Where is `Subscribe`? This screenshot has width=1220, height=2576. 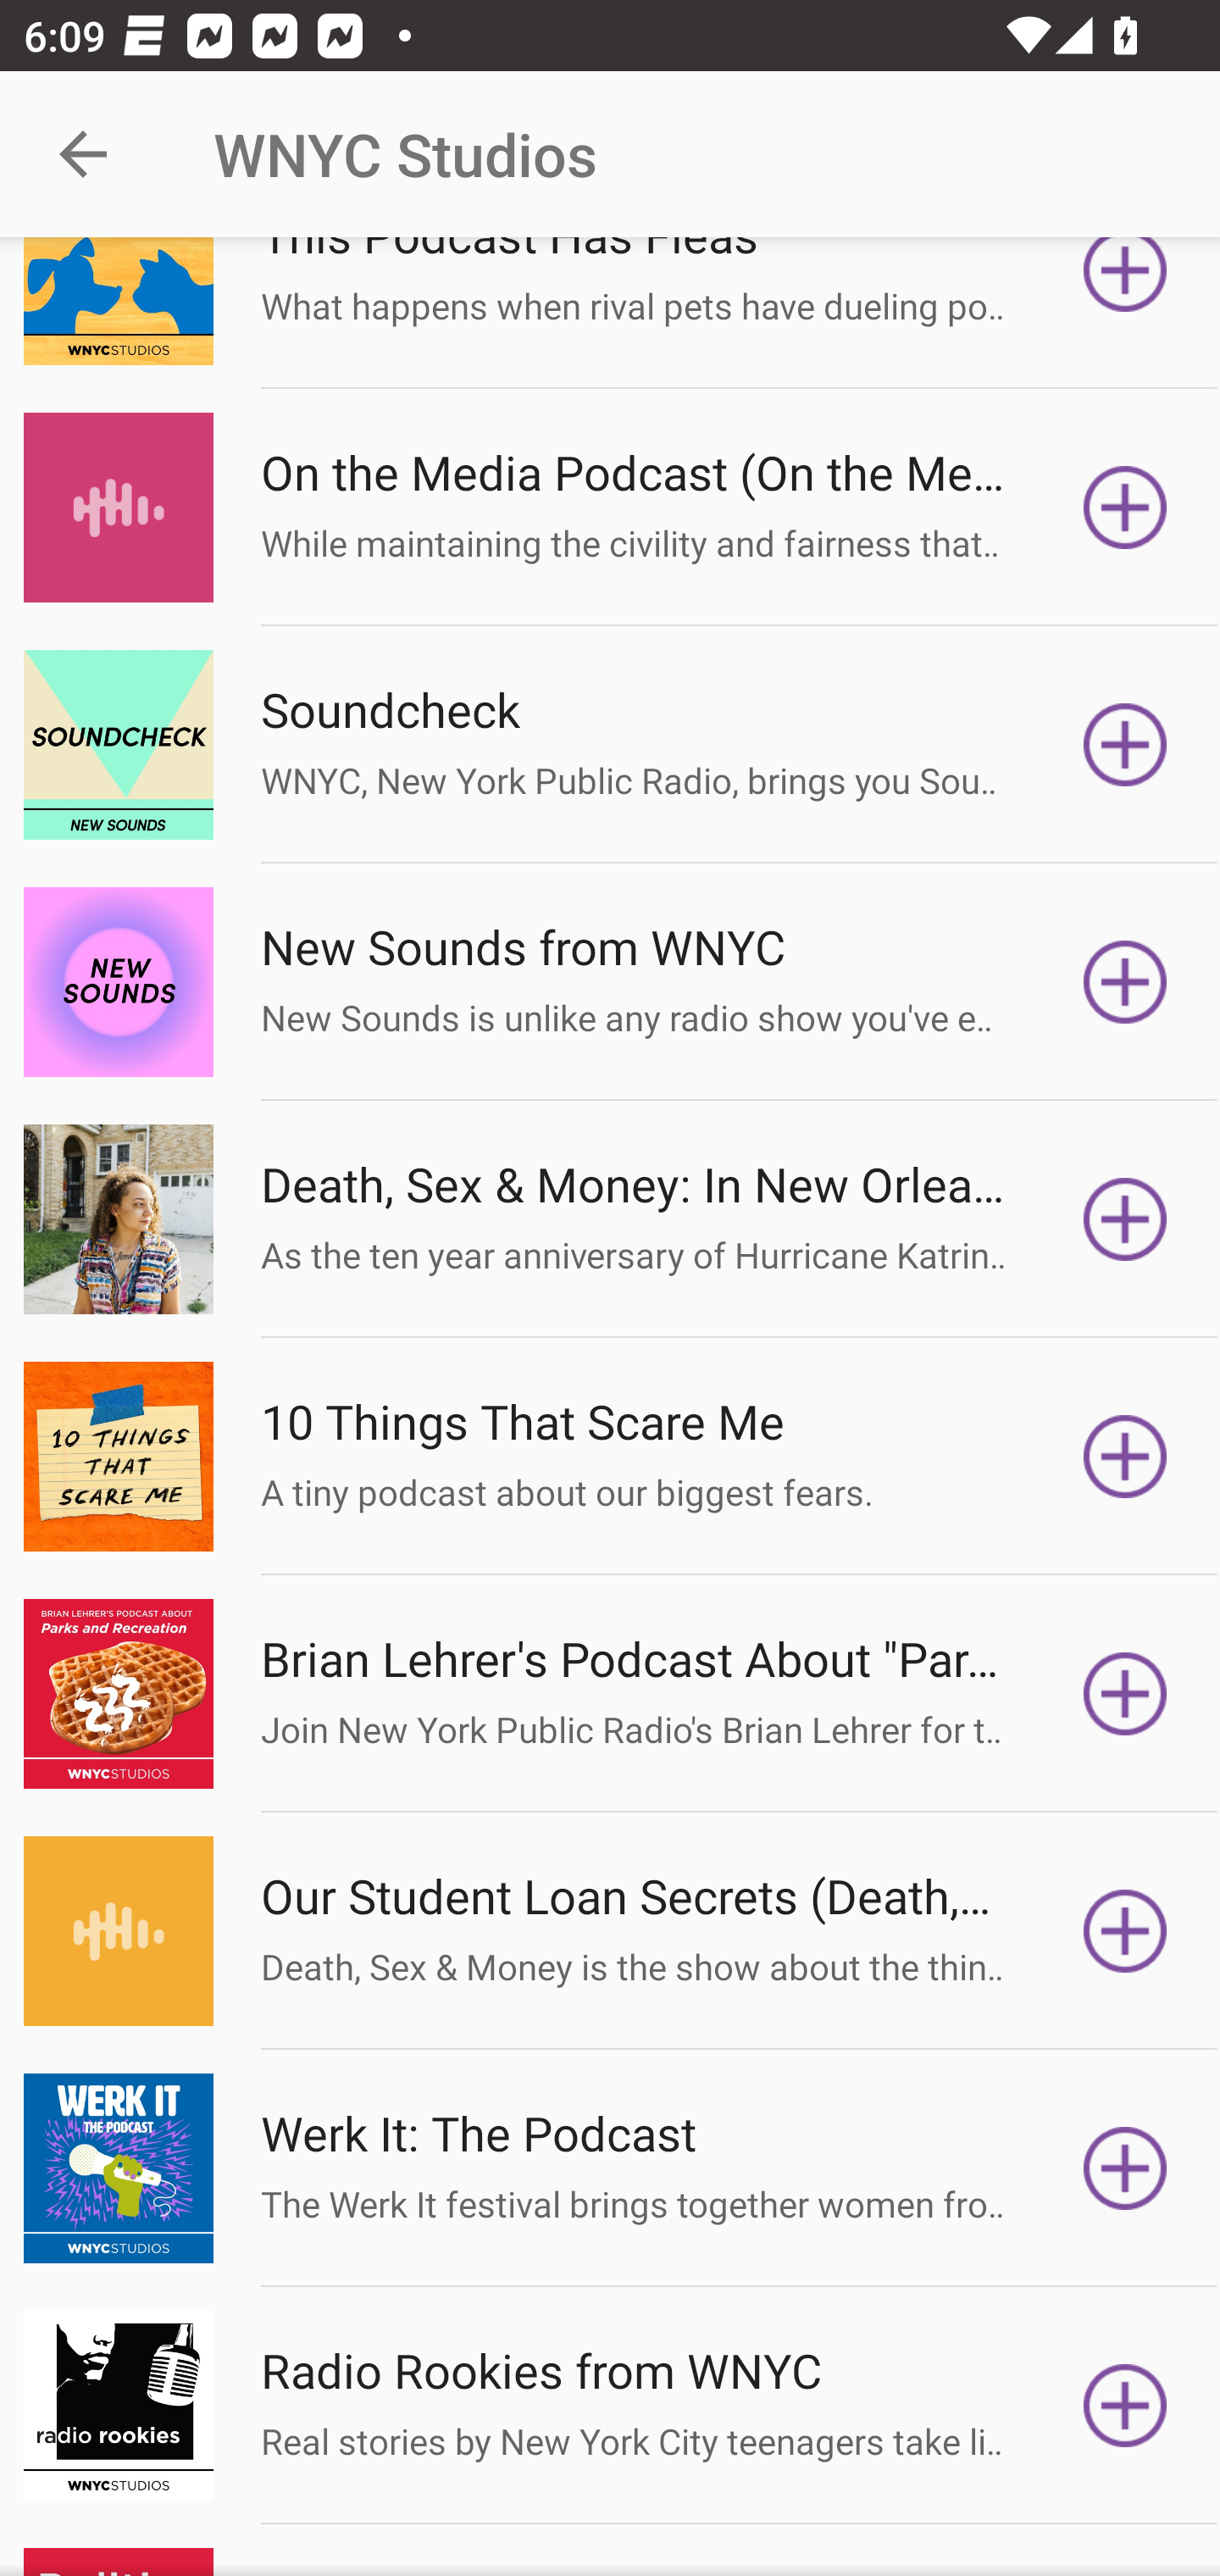 Subscribe is located at coordinates (1125, 2169).